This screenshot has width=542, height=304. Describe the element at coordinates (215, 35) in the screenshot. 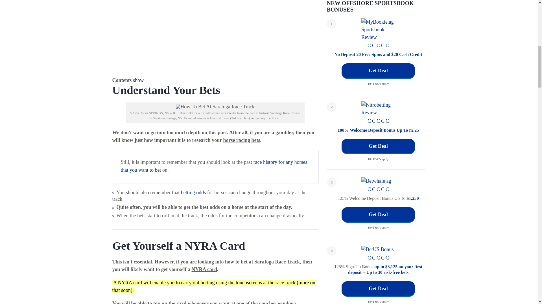

I see `Inside Saratoga Race Course` at that location.